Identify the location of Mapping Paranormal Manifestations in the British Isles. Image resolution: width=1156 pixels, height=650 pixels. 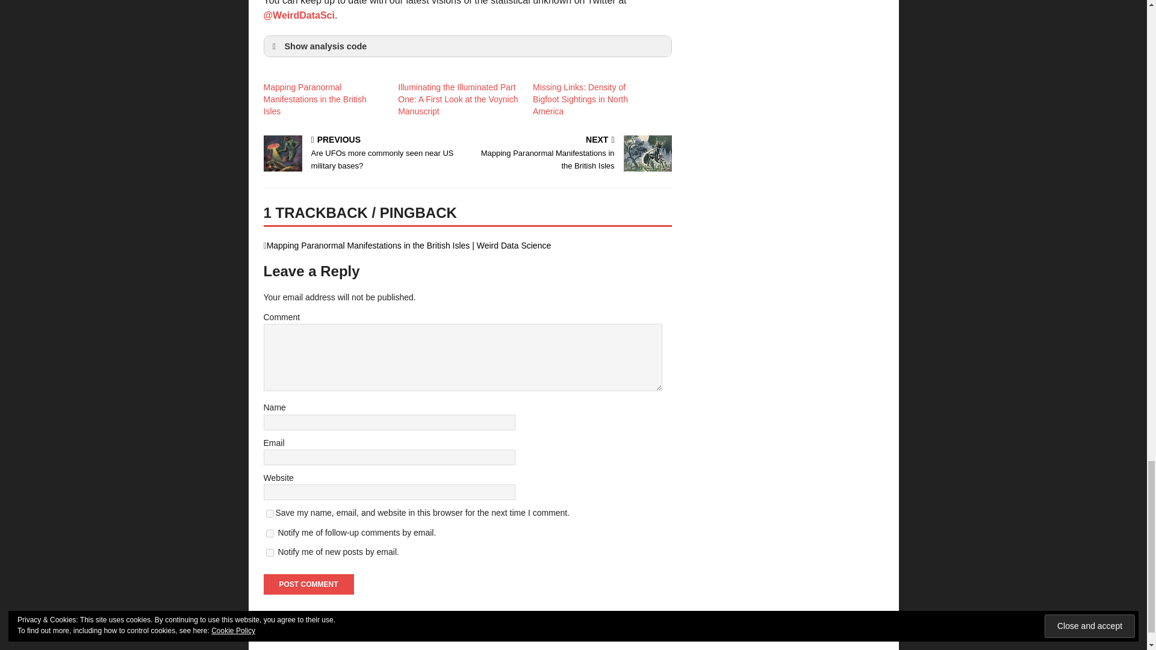
(314, 99).